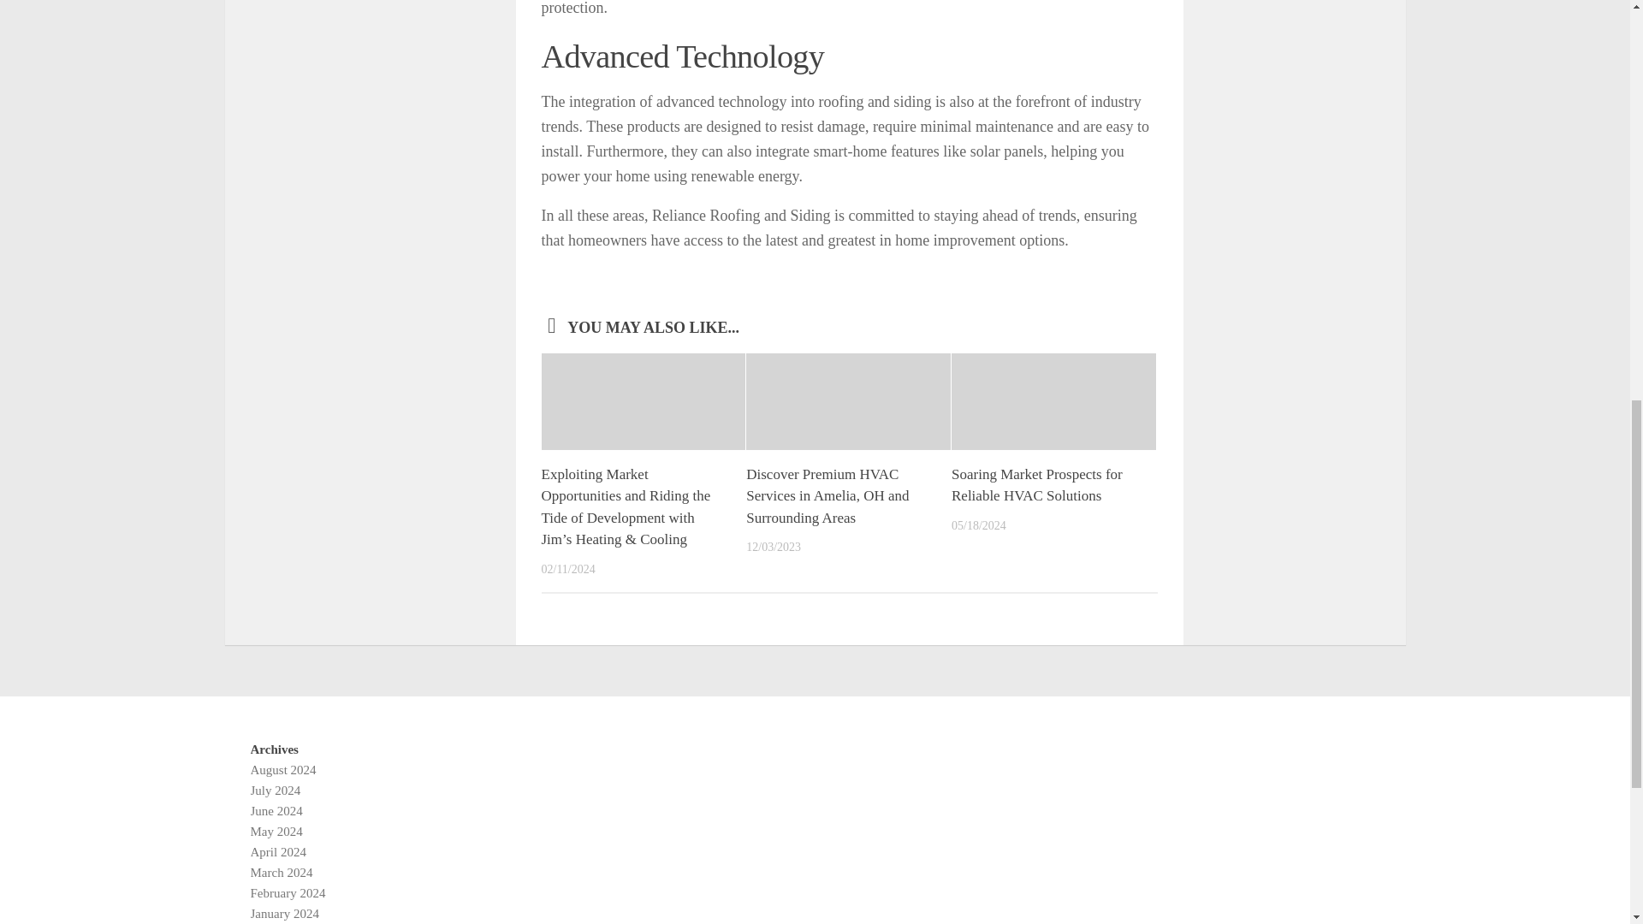 The height and width of the screenshot is (924, 1643). Describe the element at coordinates (275, 791) in the screenshot. I see `July 2024` at that location.